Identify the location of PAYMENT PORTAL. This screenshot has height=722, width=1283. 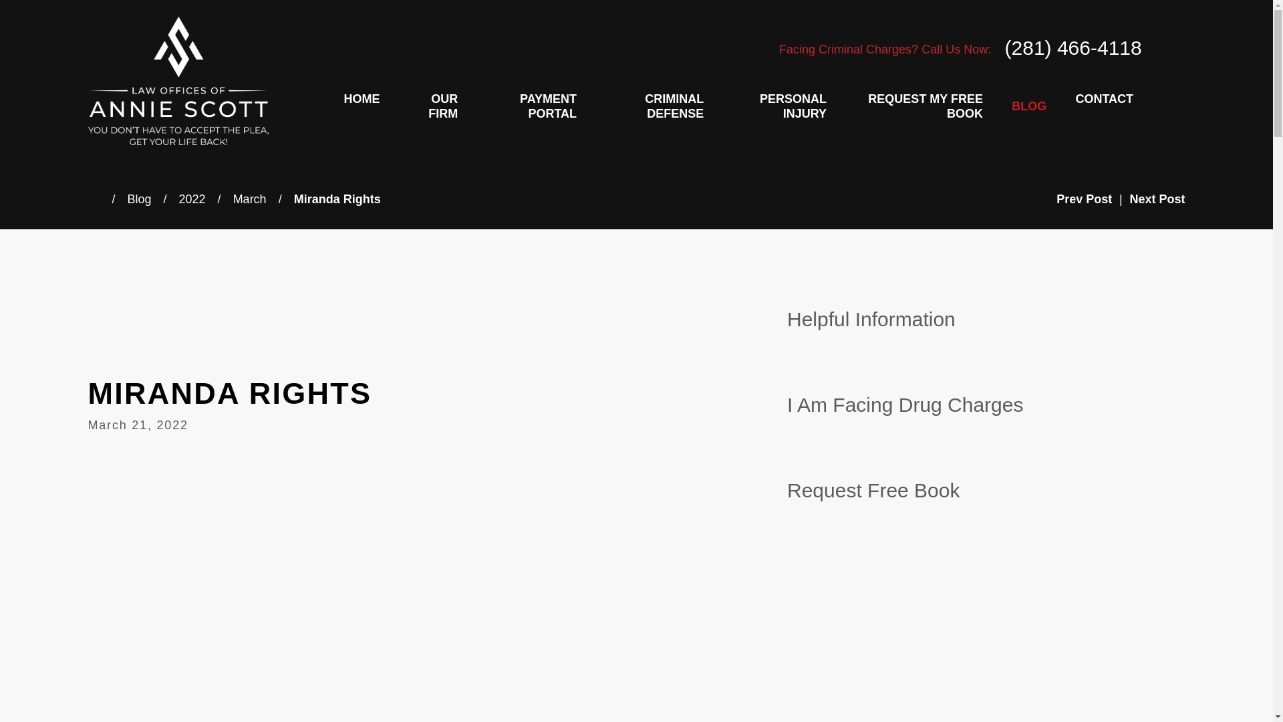
(531, 107).